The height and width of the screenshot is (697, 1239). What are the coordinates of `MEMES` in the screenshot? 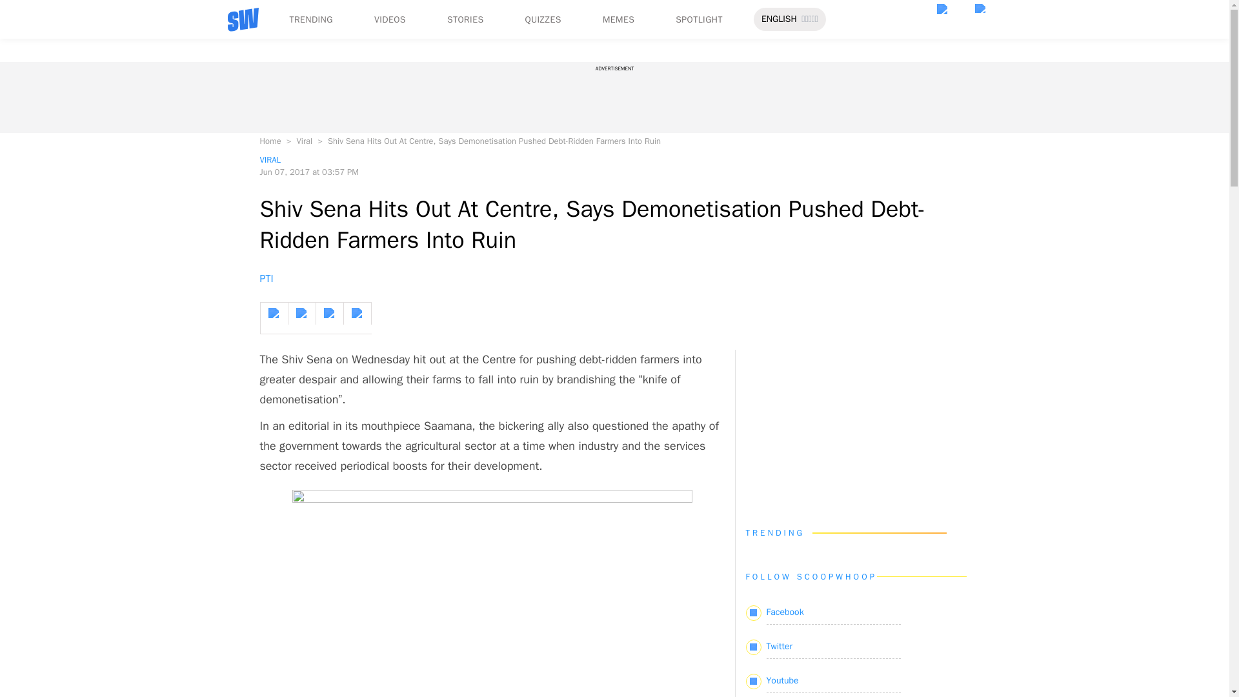 It's located at (618, 19).